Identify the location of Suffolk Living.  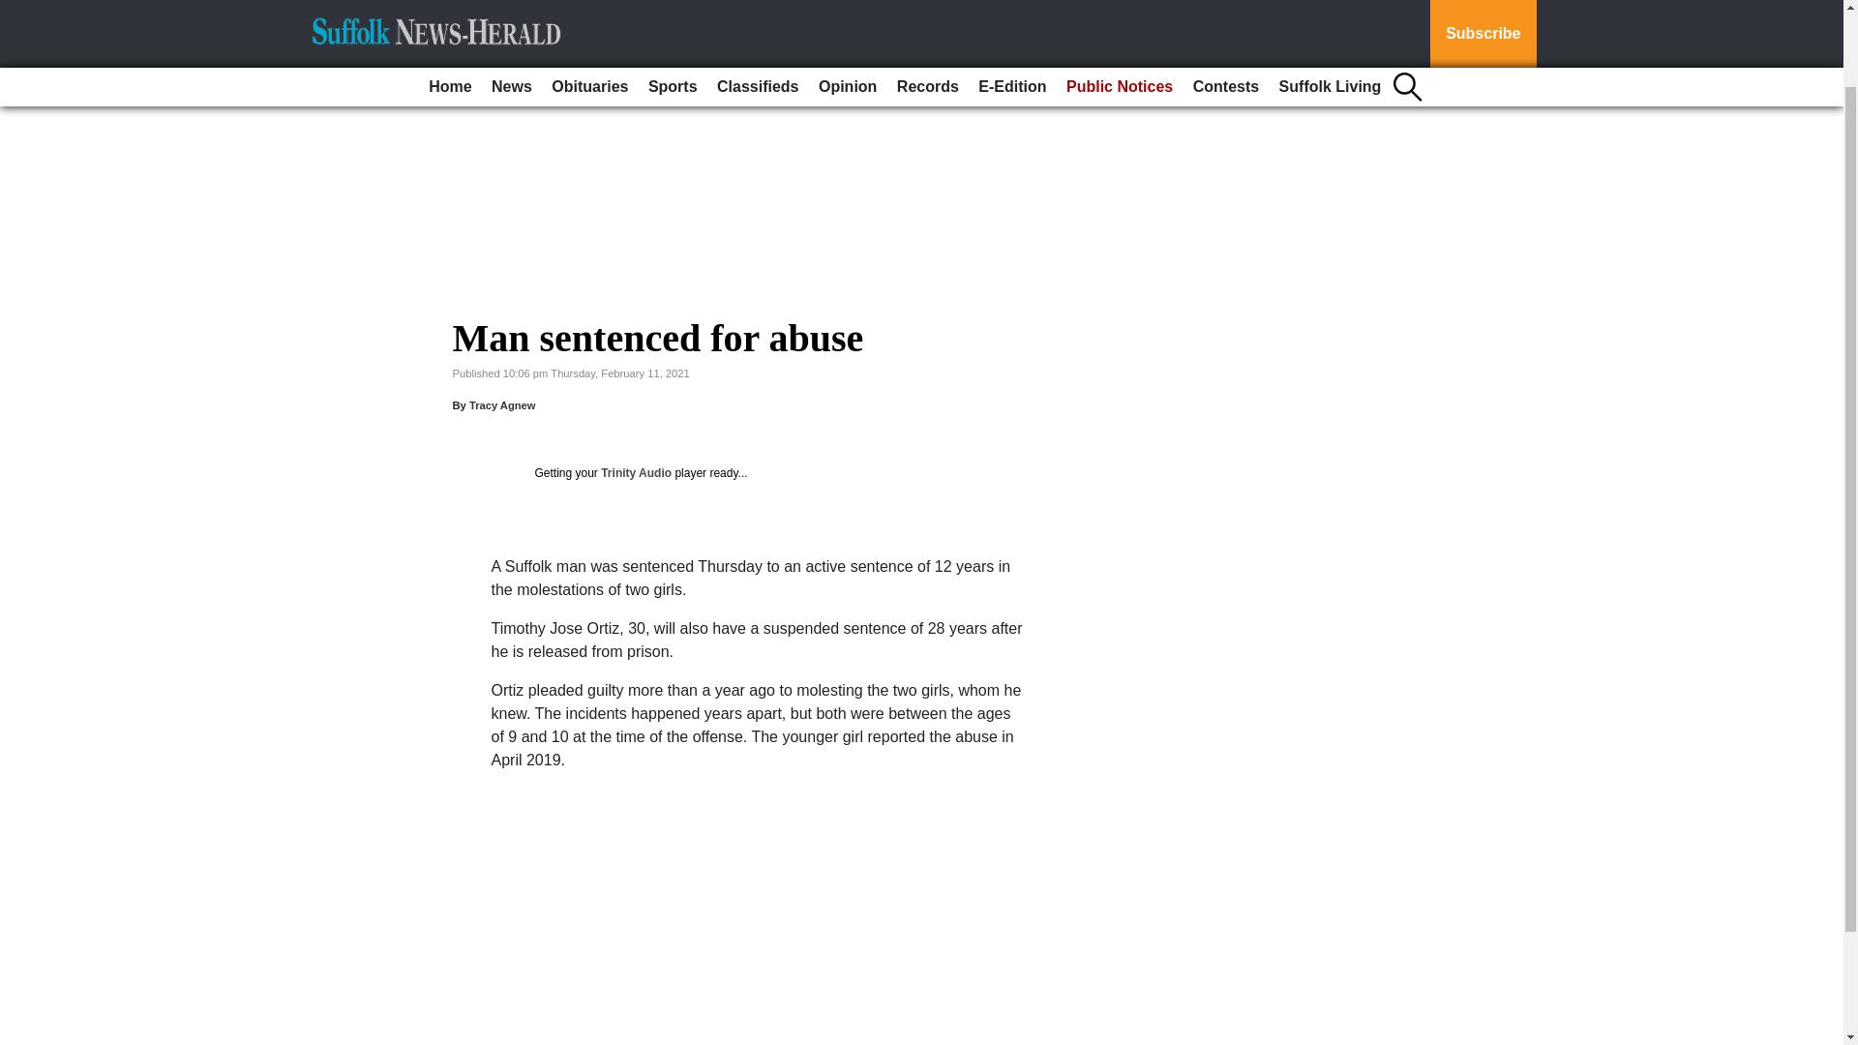
(1330, 8).